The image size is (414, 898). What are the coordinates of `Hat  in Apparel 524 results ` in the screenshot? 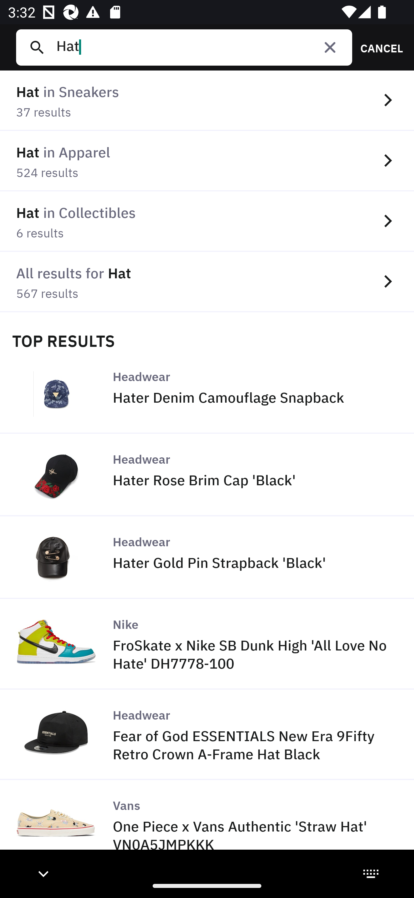 It's located at (207, 161).